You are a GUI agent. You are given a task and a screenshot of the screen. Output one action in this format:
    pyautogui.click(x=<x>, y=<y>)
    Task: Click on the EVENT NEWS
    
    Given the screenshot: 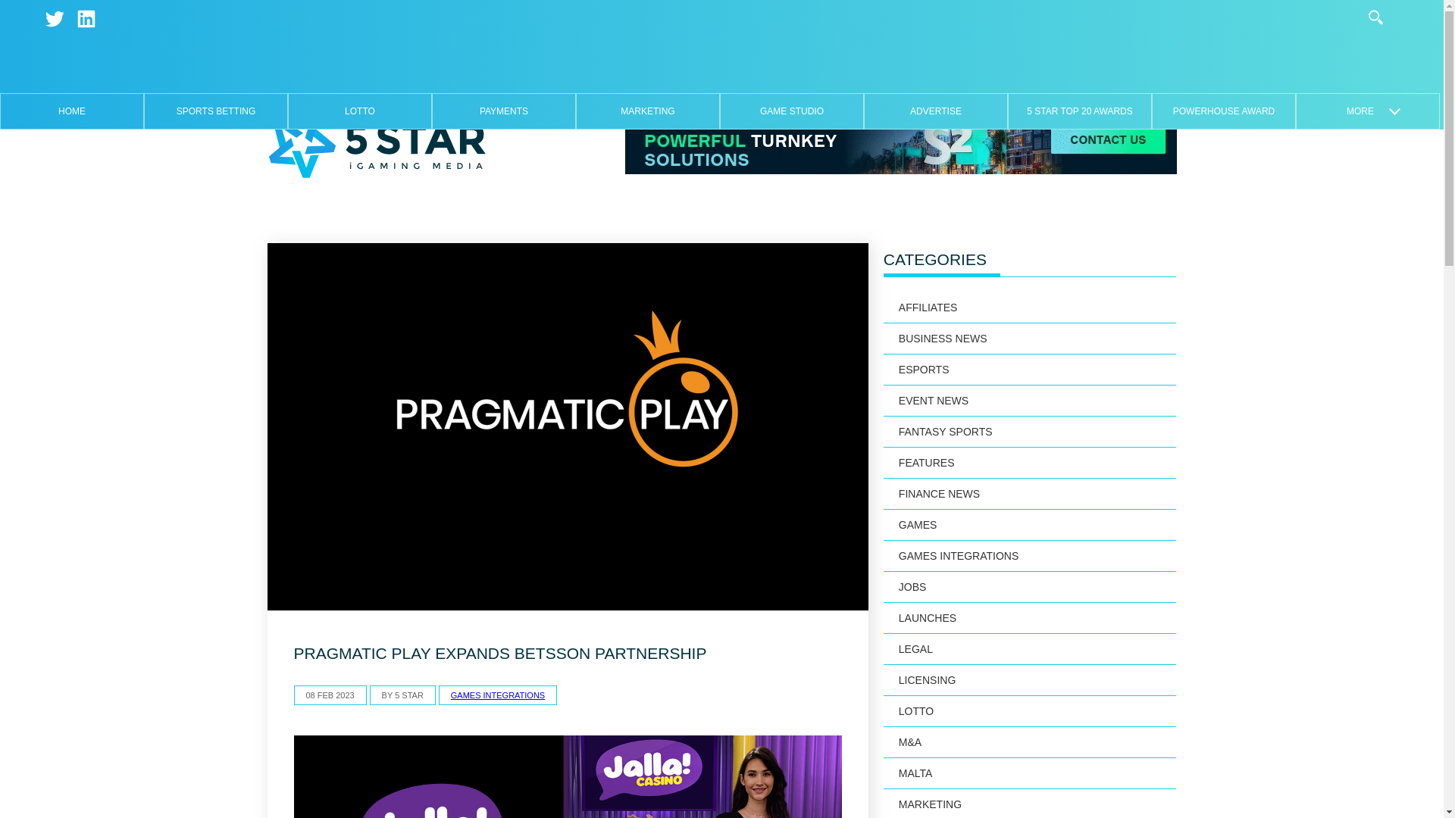 What is the action you would take?
    pyautogui.click(x=1030, y=400)
    